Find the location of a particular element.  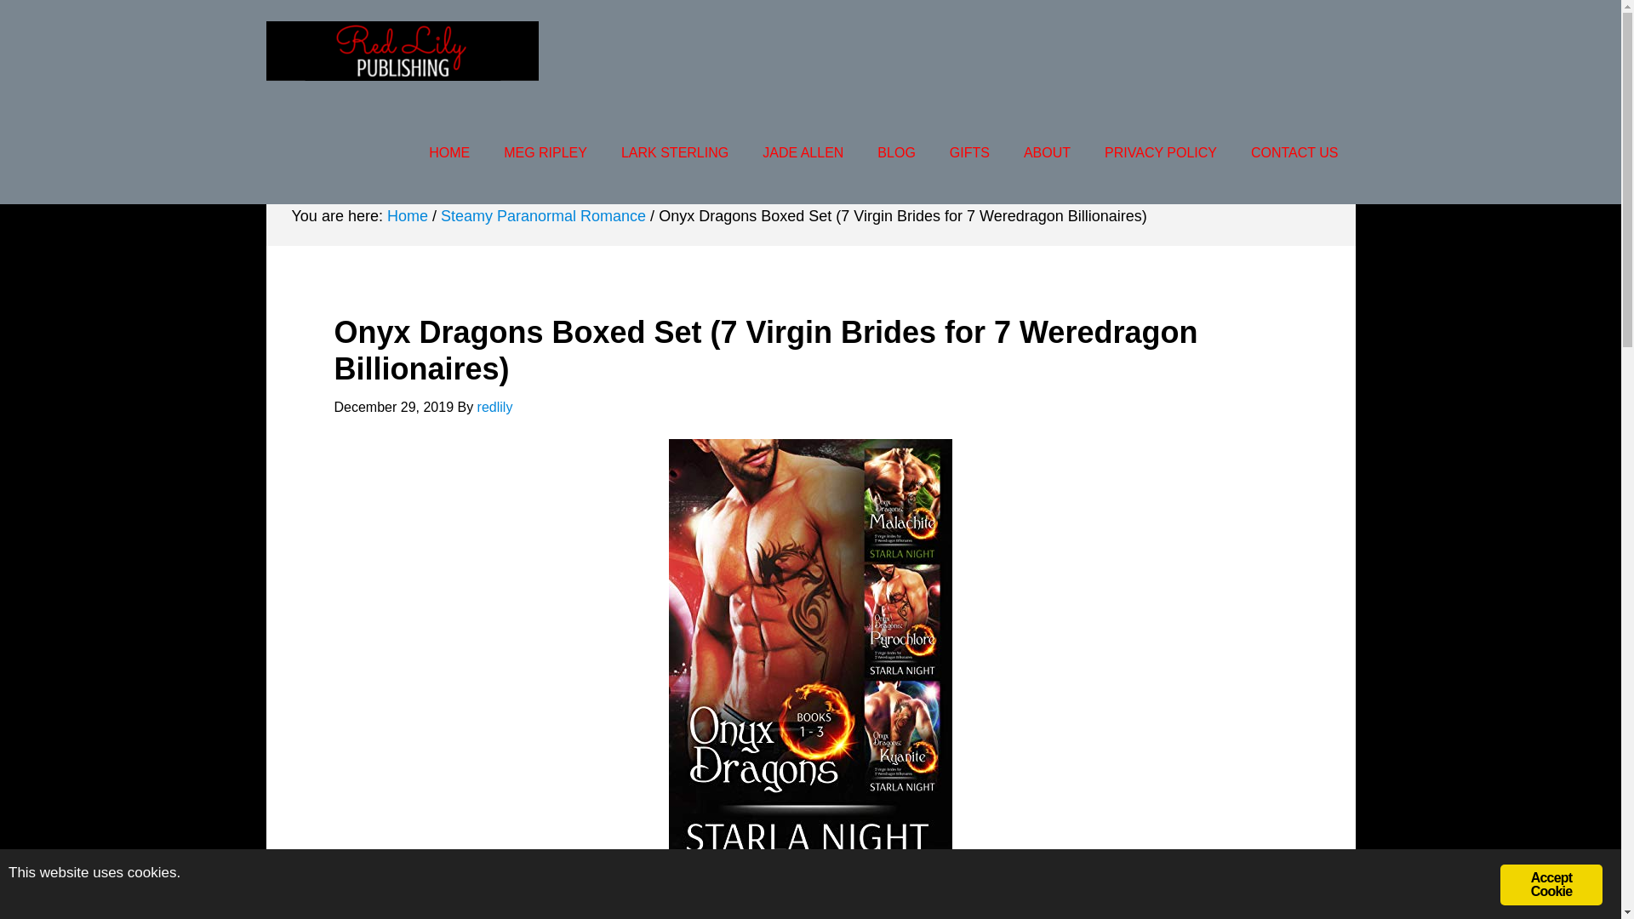

Steamy Paranormal Romance is located at coordinates (543, 216).